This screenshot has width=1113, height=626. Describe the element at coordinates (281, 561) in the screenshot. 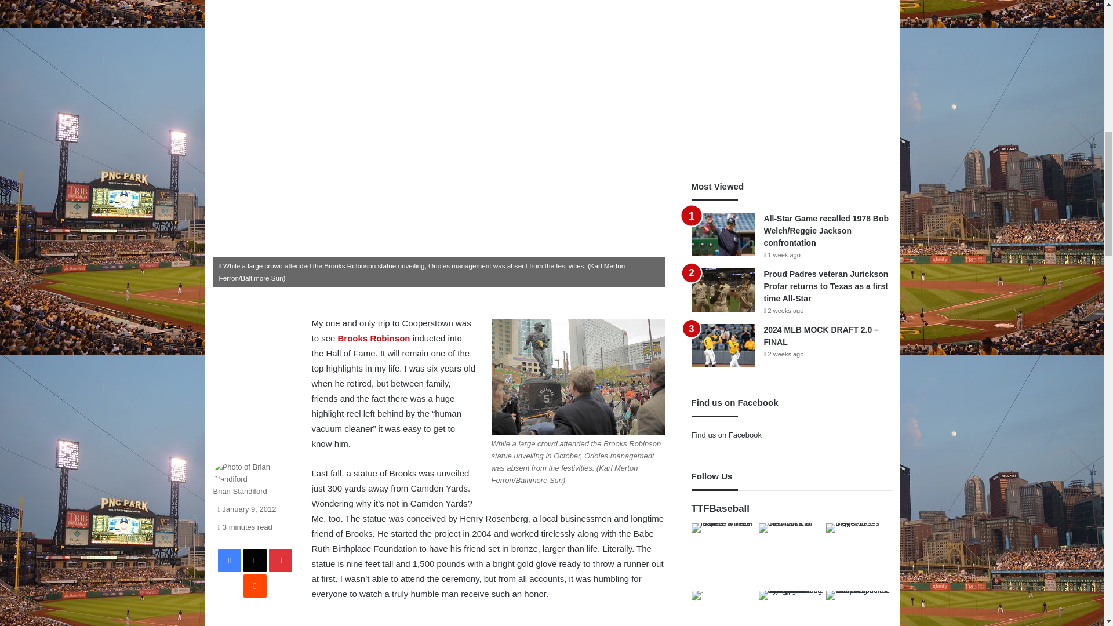

I see `Pinterest` at that location.